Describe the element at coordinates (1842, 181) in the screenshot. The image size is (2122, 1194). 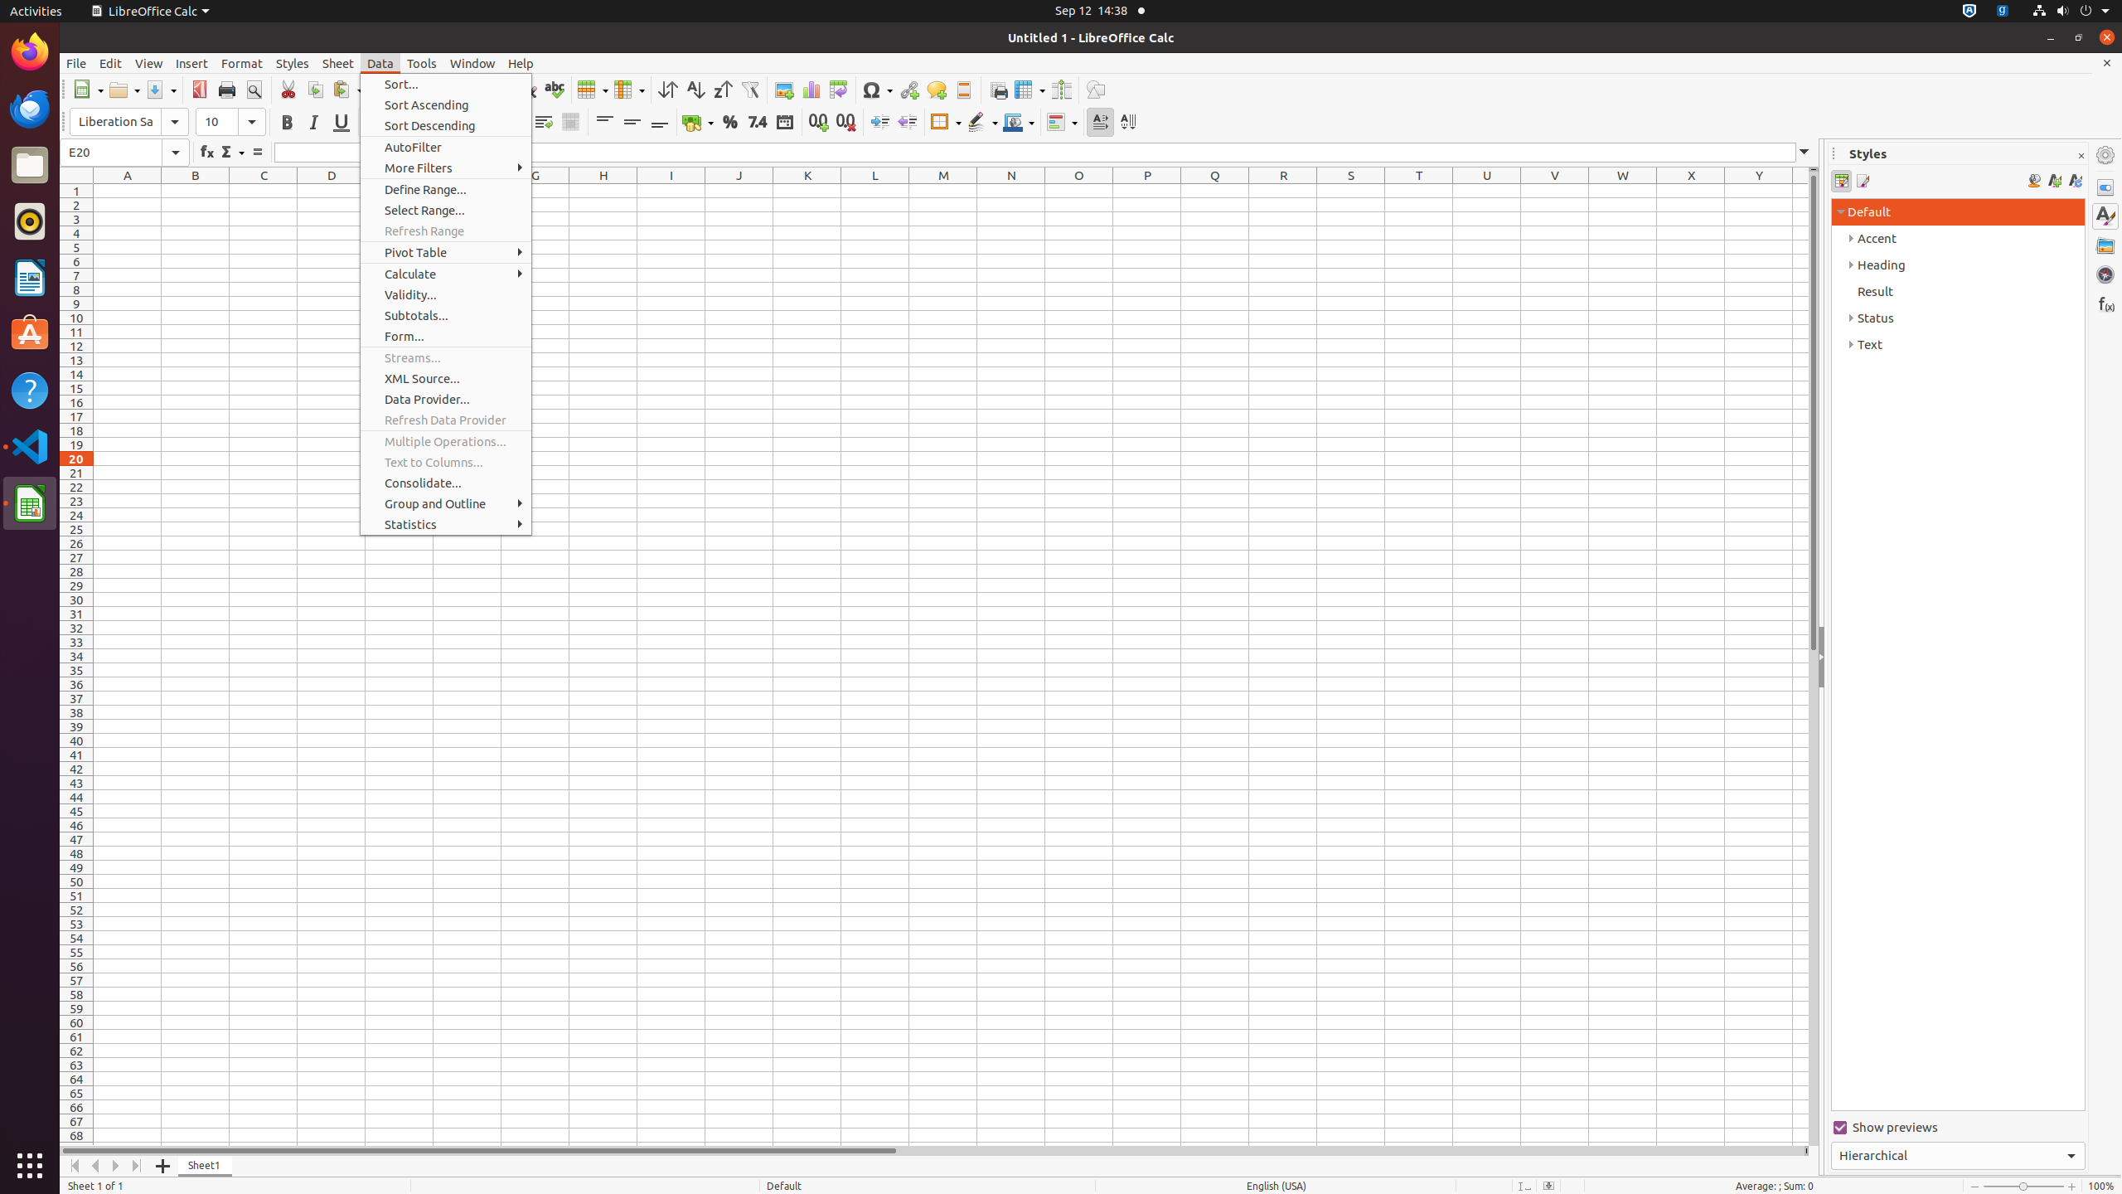
I see `Cell Styles` at that location.